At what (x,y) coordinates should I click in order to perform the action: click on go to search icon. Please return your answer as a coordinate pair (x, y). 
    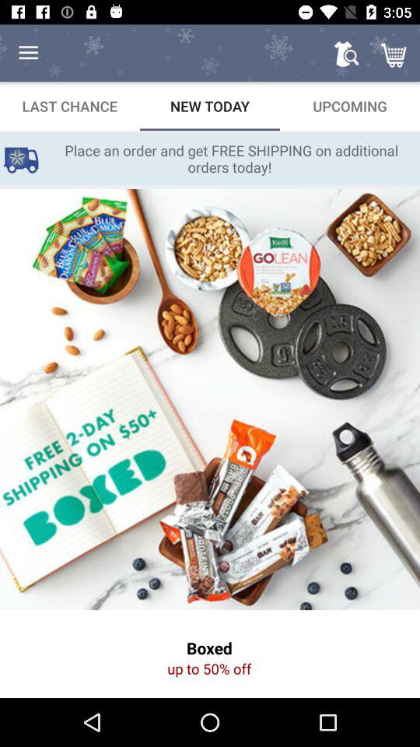
    Looking at the image, I should click on (346, 53).